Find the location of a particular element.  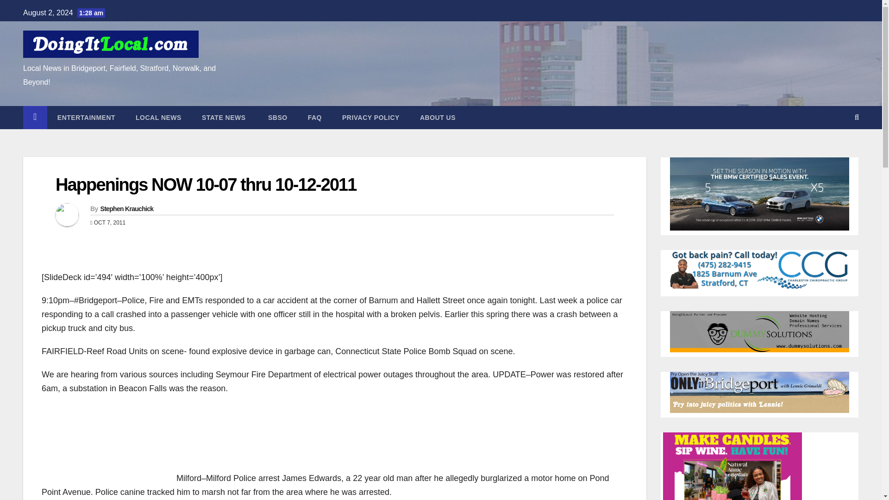

FAQ is located at coordinates (315, 117).